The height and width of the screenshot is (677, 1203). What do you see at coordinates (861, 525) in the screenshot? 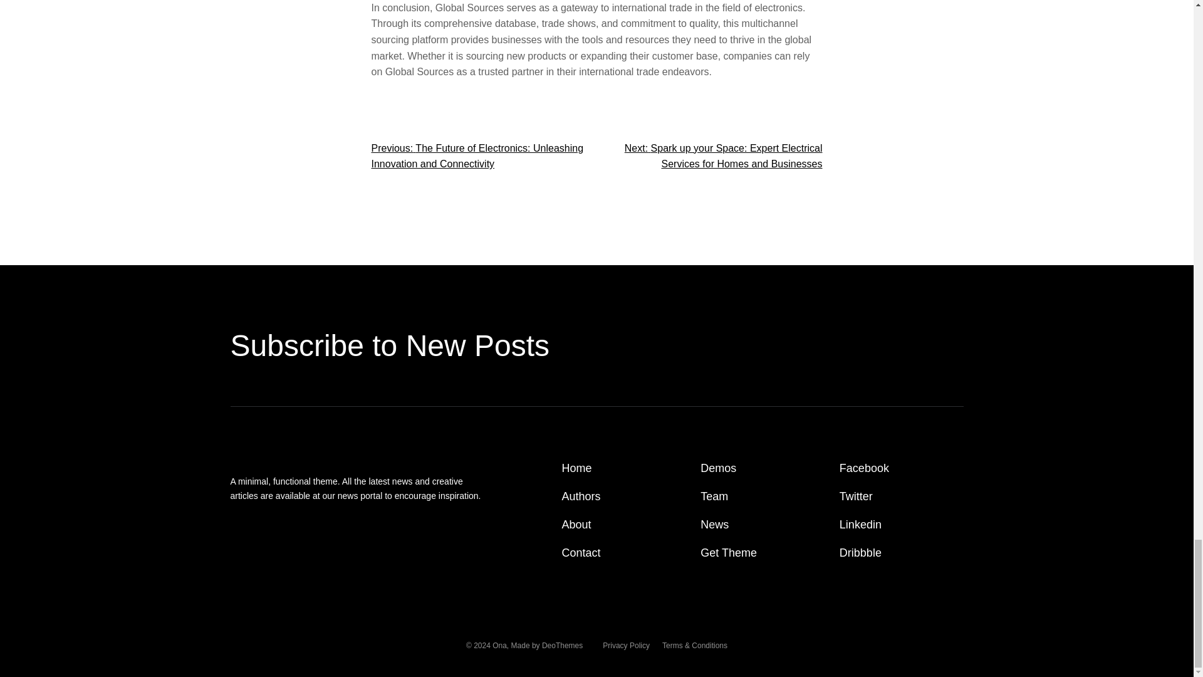
I see `Linkedin` at bounding box center [861, 525].